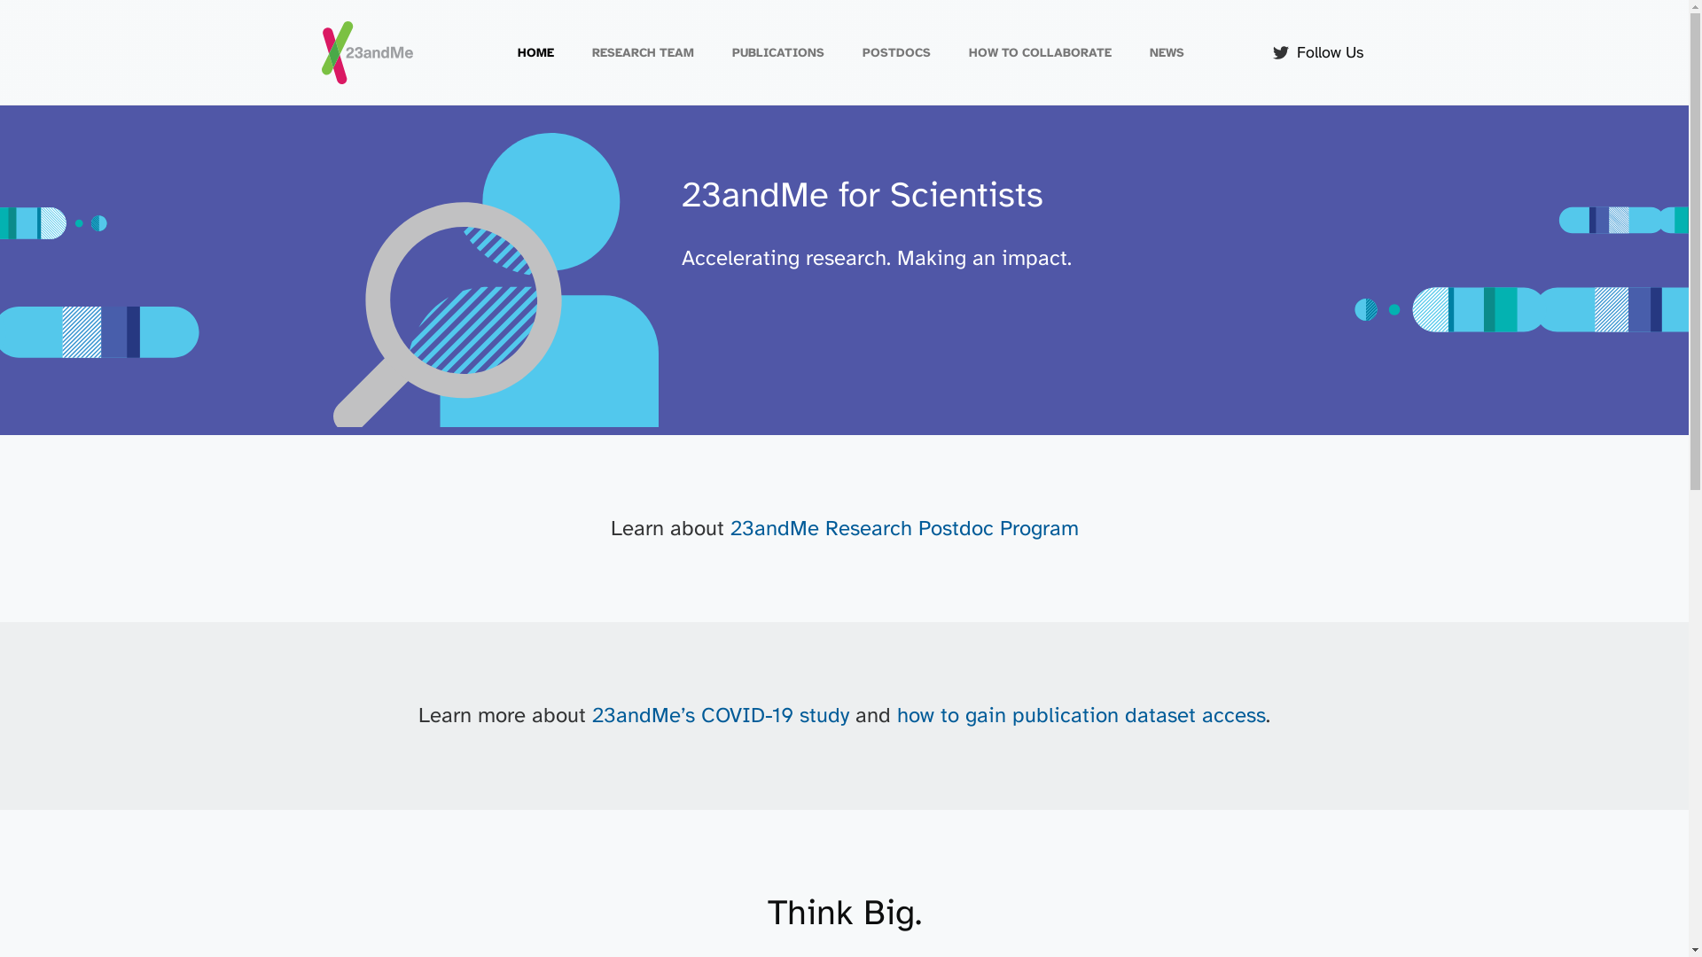 This screenshot has width=1702, height=957. Describe the element at coordinates (535, 53) in the screenshot. I see `HOME` at that location.